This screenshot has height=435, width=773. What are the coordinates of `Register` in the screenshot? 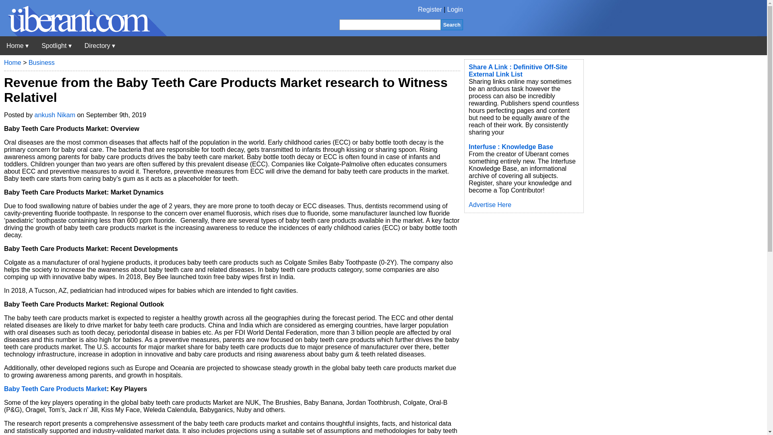 It's located at (430, 10).